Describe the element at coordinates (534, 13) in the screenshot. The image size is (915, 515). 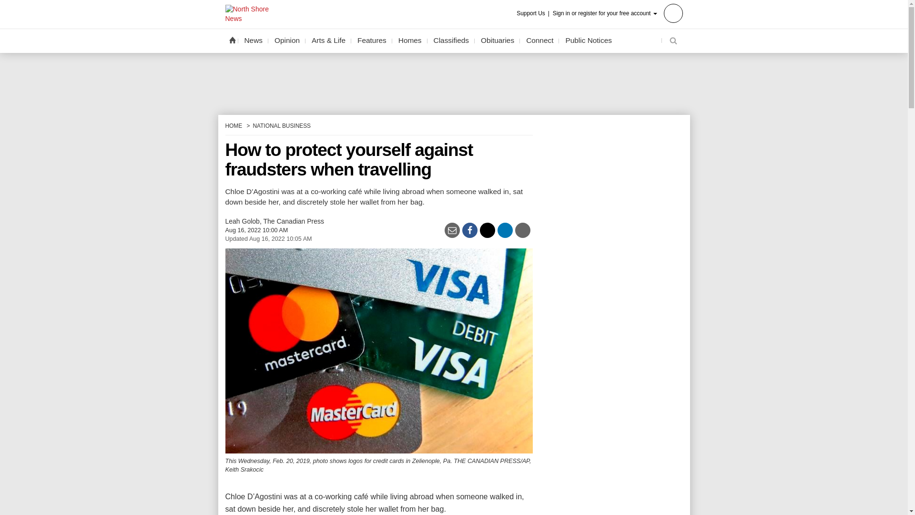
I see `Support Us` at that location.